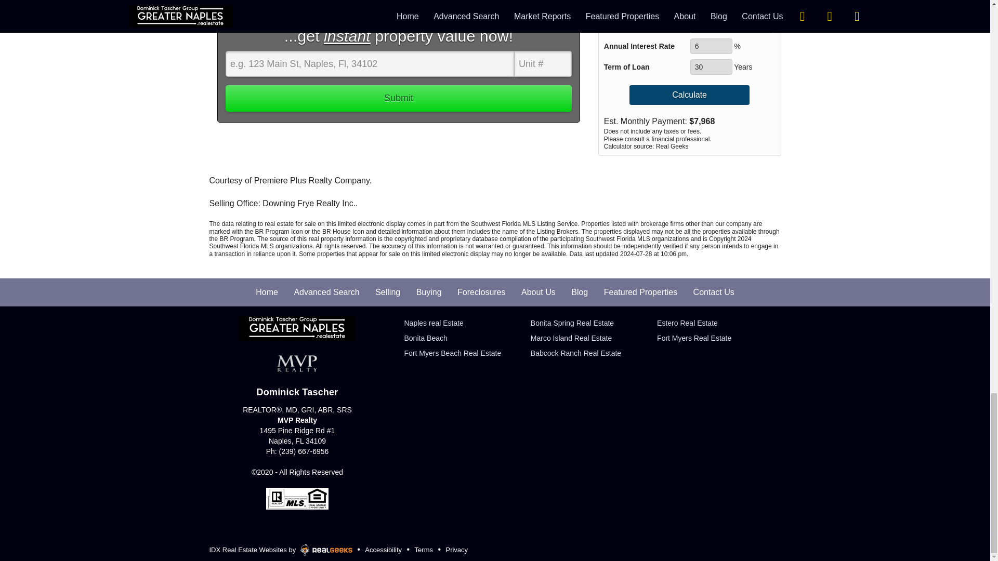 This screenshot has width=998, height=561. What do you see at coordinates (732, 25) in the screenshot?
I see `1329000` at bounding box center [732, 25].